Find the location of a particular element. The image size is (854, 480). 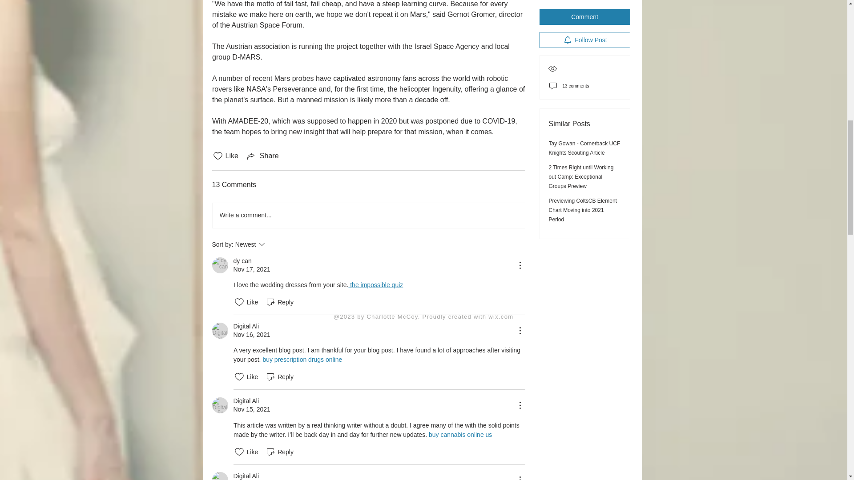

Digital Ali is located at coordinates (246, 326).